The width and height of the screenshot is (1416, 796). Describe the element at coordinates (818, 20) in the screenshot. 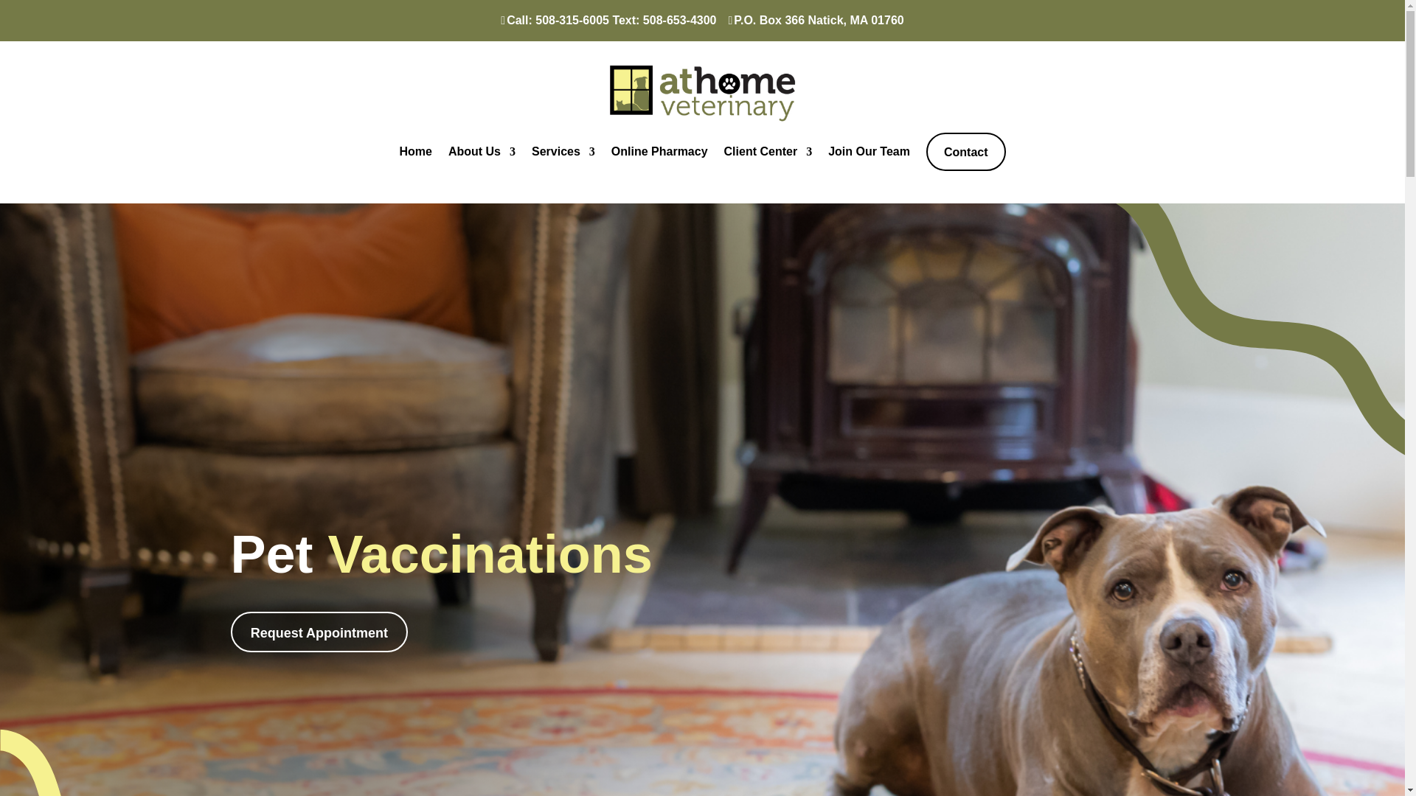

I see `P.O. Box 366 Natick, MA 01760` at that location.